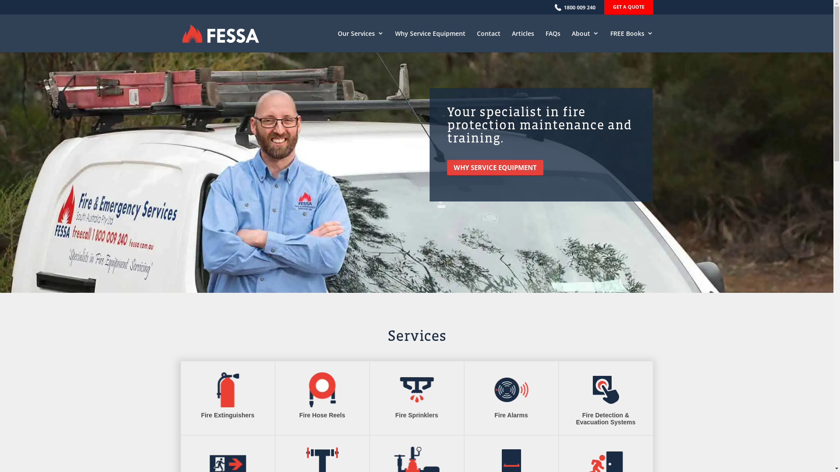 Image resolution: width=840 pixels, height=472 pixels. I want to click on About, so click(585, 41).